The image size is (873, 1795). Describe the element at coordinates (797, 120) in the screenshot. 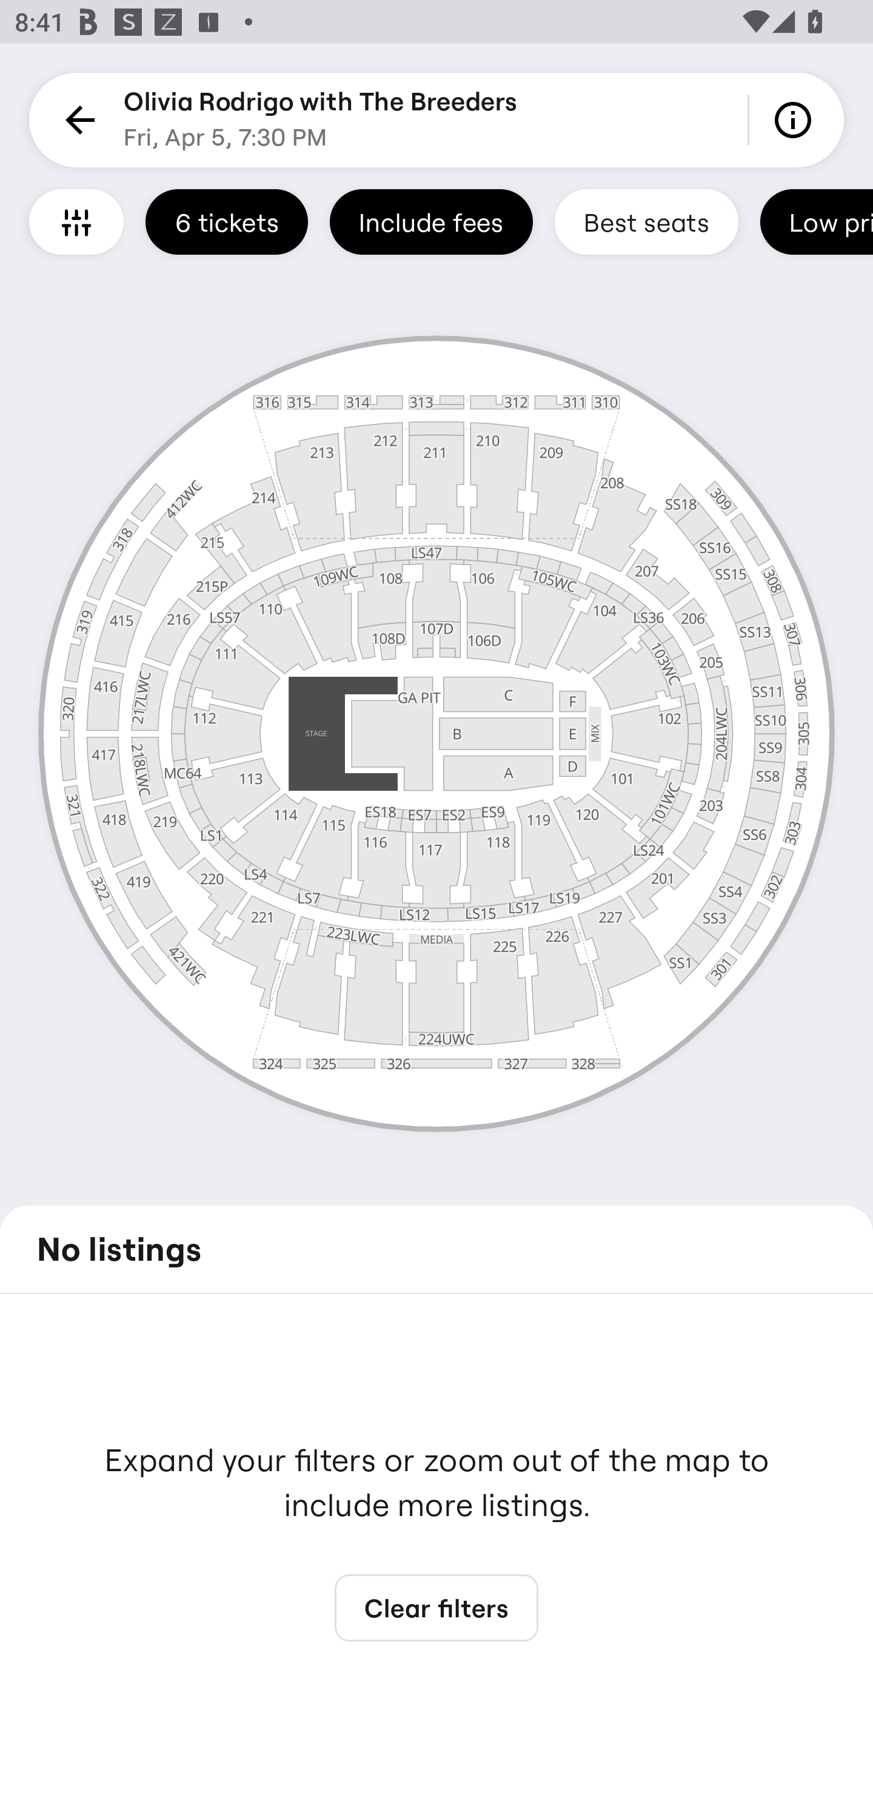

I see `Info` at that location.